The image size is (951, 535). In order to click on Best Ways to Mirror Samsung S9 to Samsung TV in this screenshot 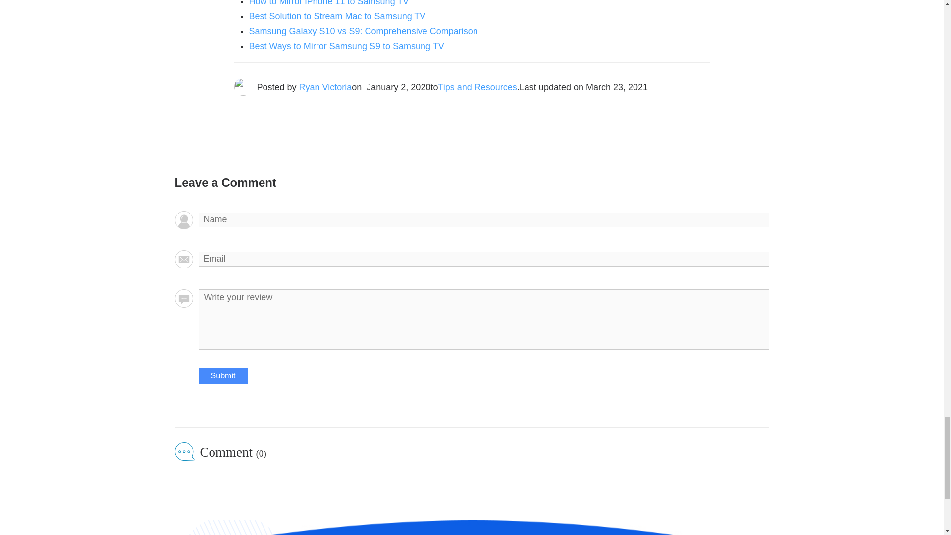, I will do `click(346, 46)`.